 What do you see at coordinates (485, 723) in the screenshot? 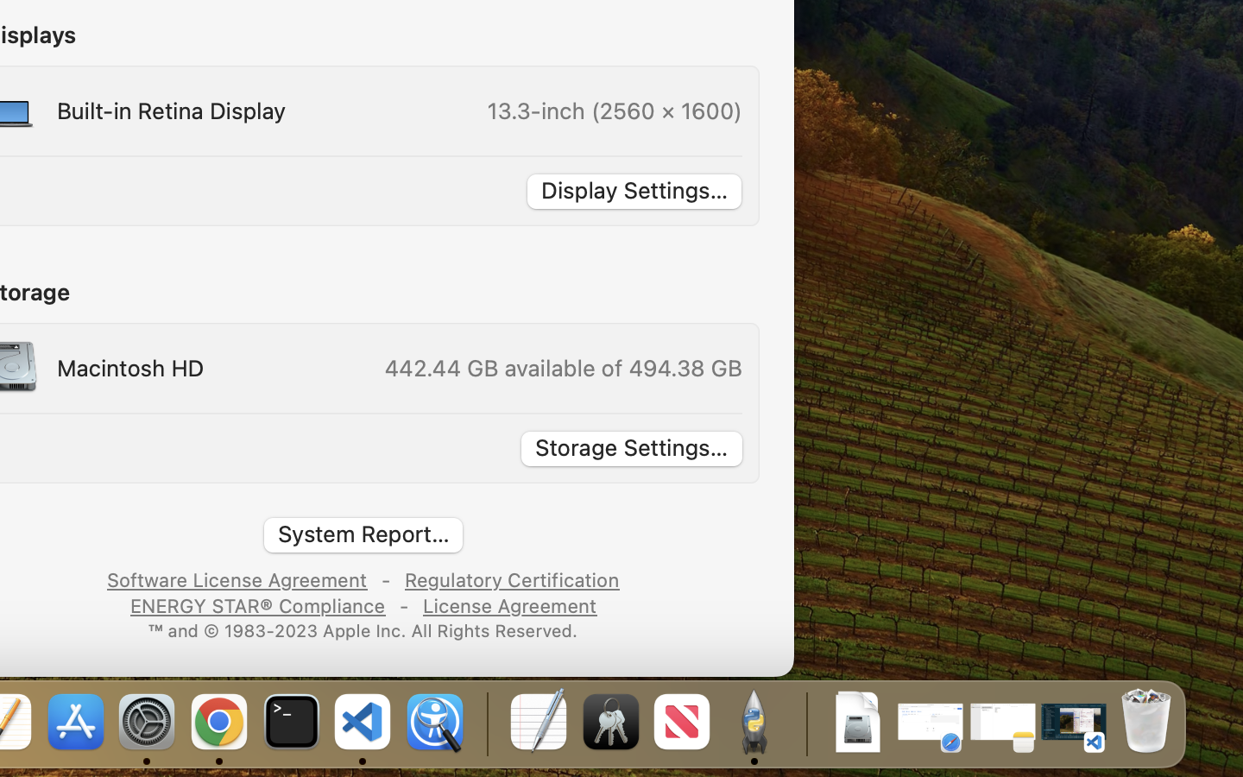
I see `0.4285714328289032` at bounding box center [485, 723].